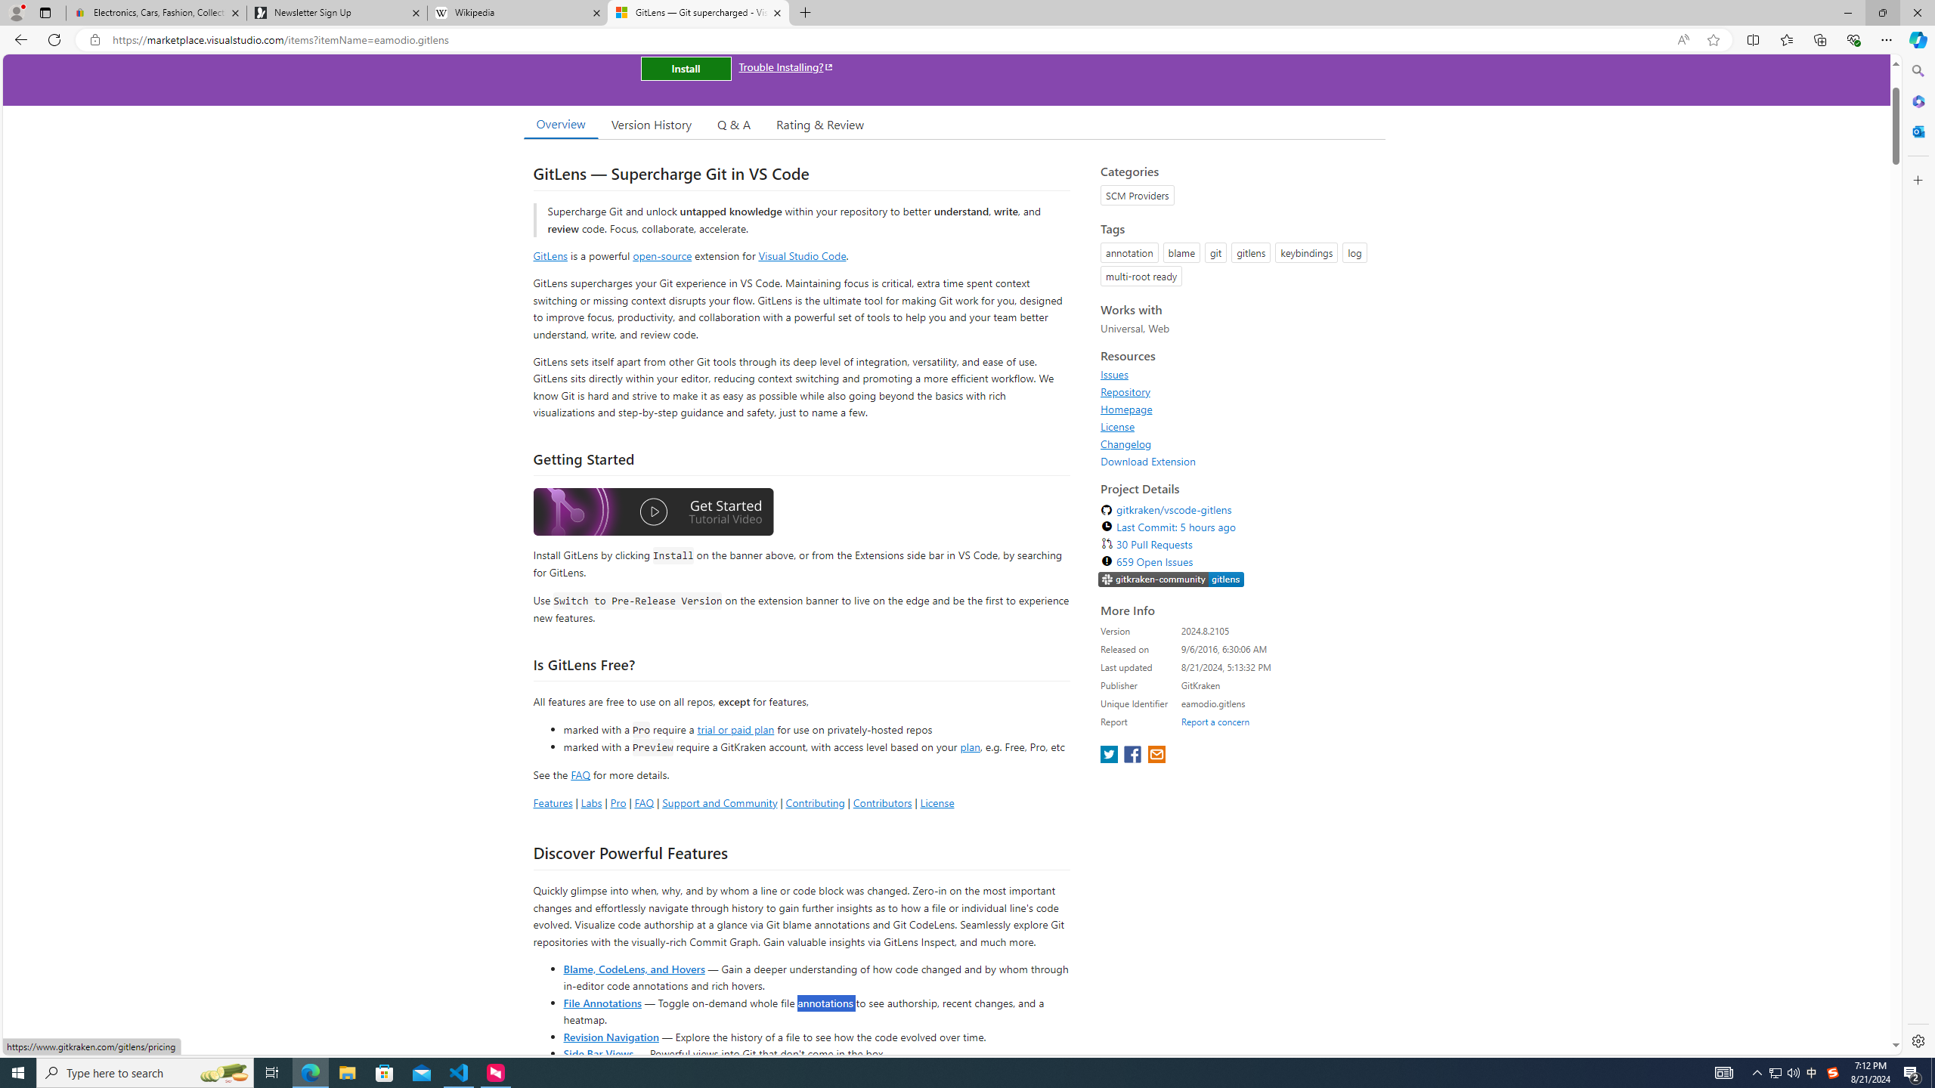 The width and height of the screenshot is (1935, 1088). I want to click on Revision Navigation, so click(611, 1037).